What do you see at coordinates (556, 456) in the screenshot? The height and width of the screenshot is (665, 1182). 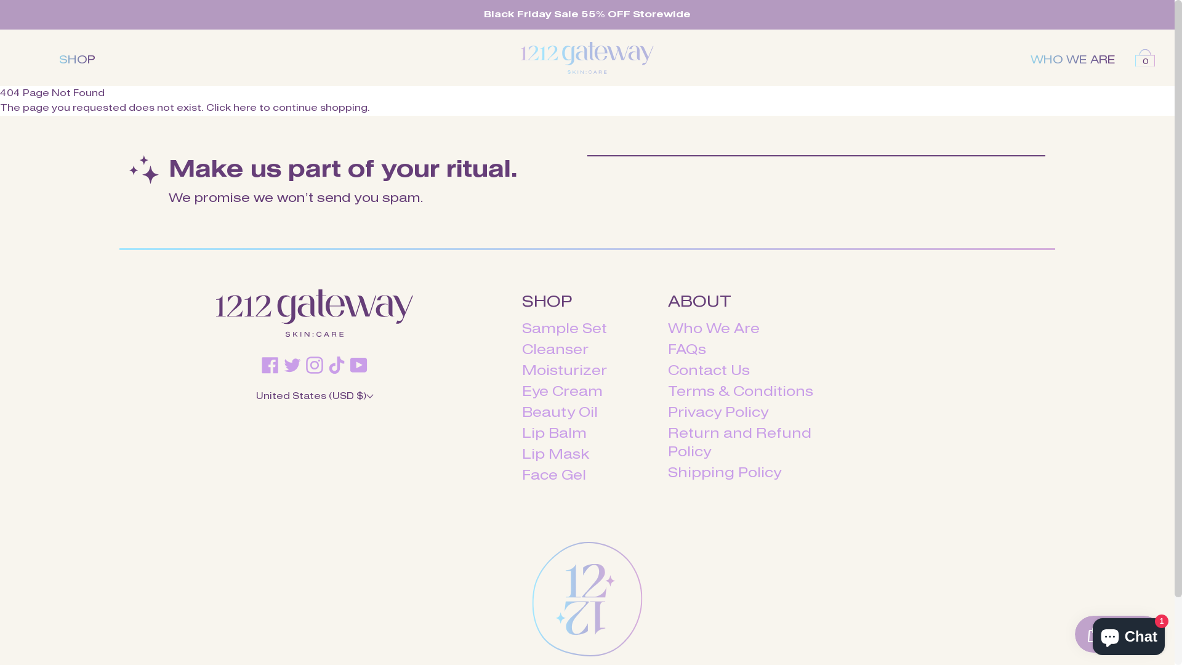 I see `Lip Mask` at bounding box center [556, 456].